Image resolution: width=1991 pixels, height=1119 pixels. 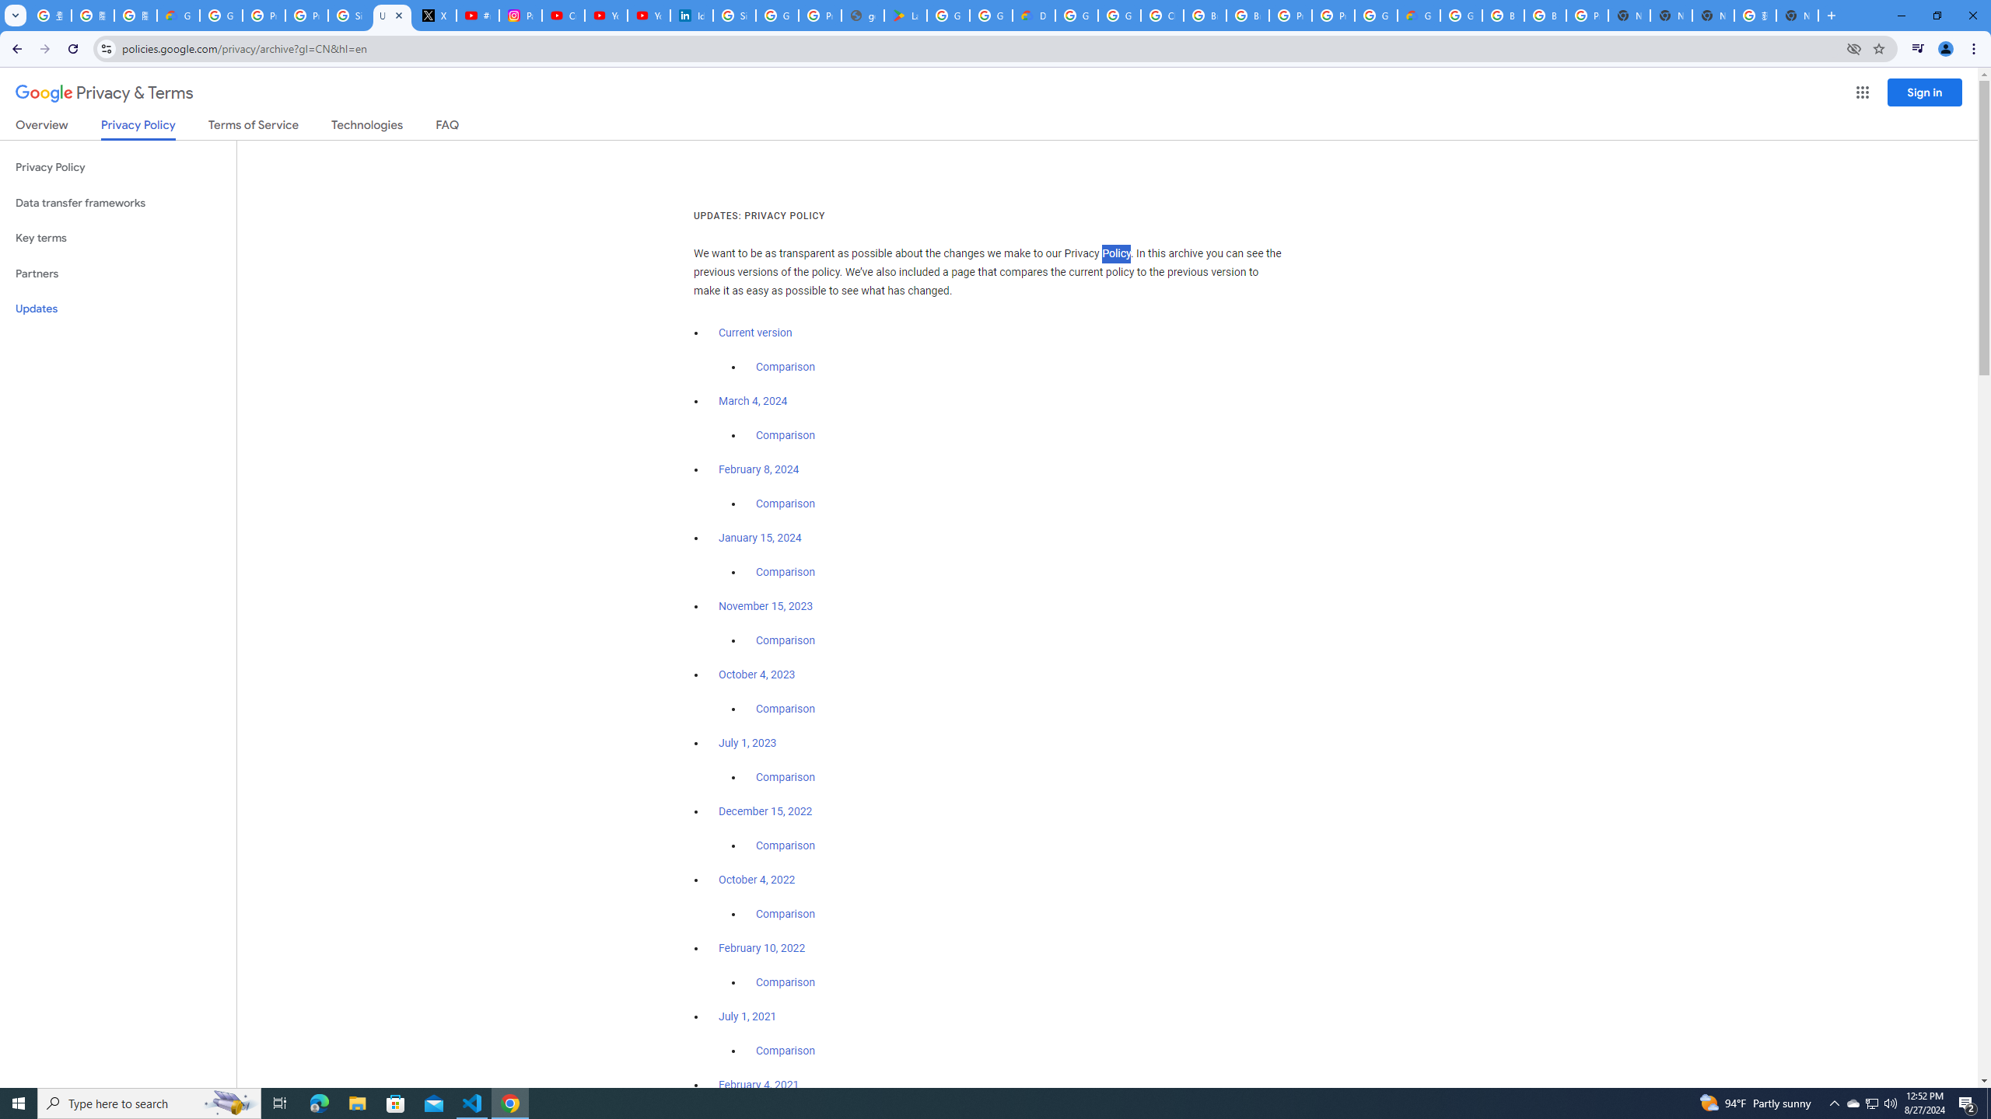 What do you see at coordinates (306, 16) in the screenshot?
I see `Privacy Help Center - Policies Help` at bounding box center [306, 16].